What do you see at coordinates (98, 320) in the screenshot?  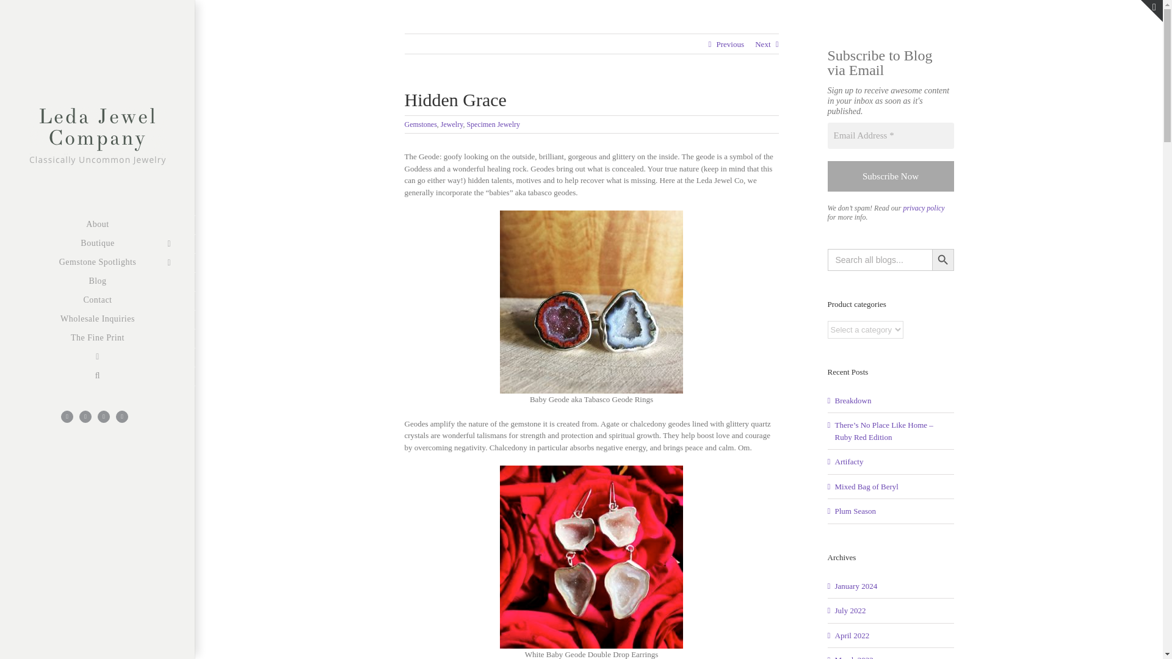 I see `Wholesale Inquiries` at bounding box center [98, 320].